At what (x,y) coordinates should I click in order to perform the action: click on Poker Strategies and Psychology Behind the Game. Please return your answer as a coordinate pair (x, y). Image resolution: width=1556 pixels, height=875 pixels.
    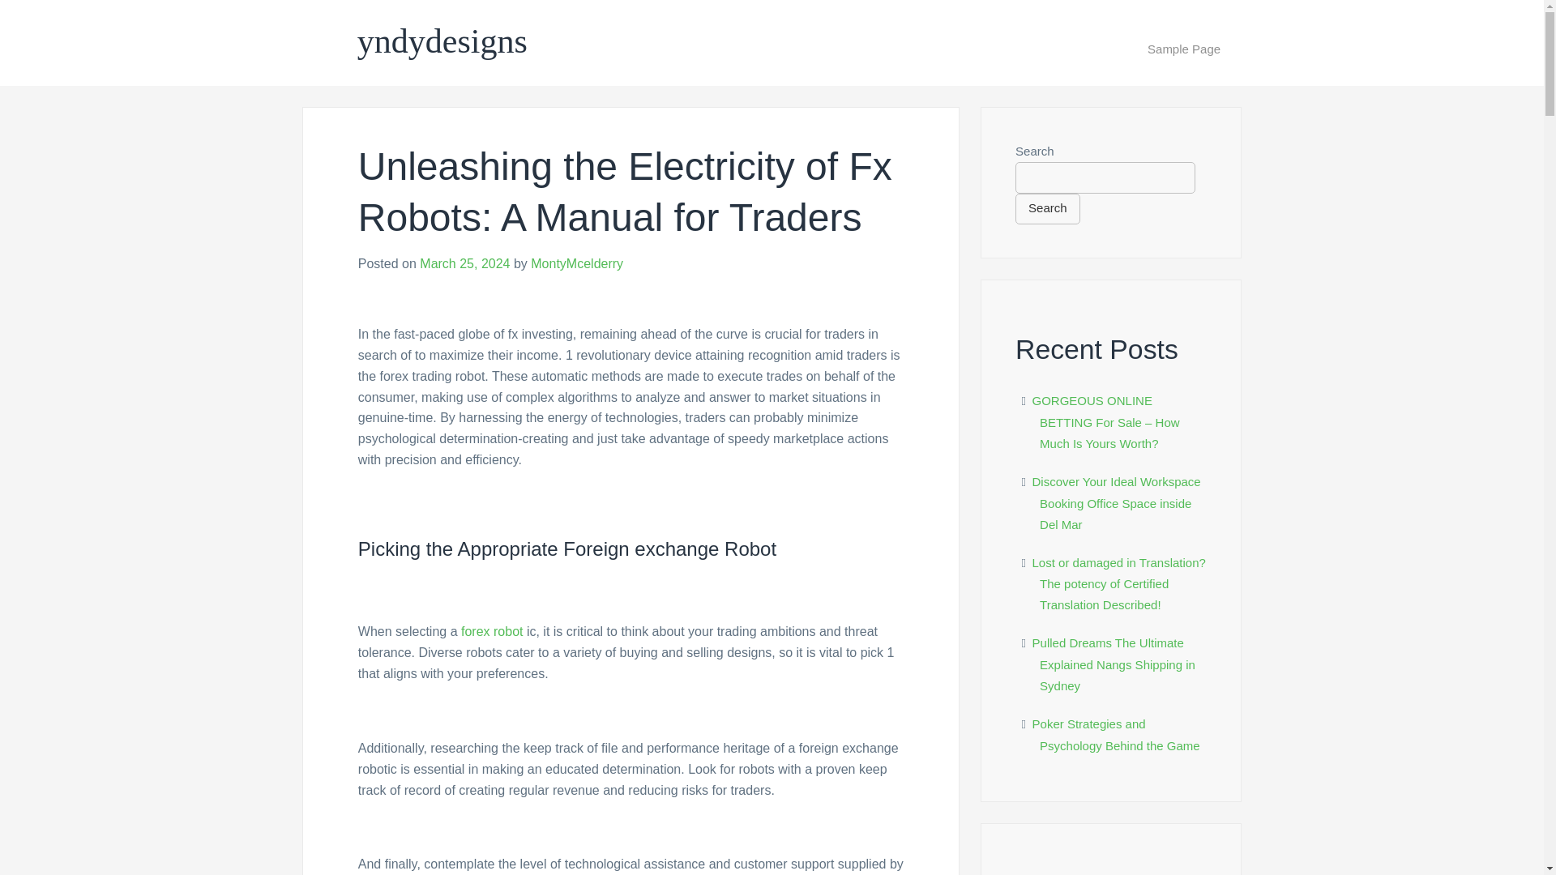
    Looking at the image, I should click on (1116, 734).